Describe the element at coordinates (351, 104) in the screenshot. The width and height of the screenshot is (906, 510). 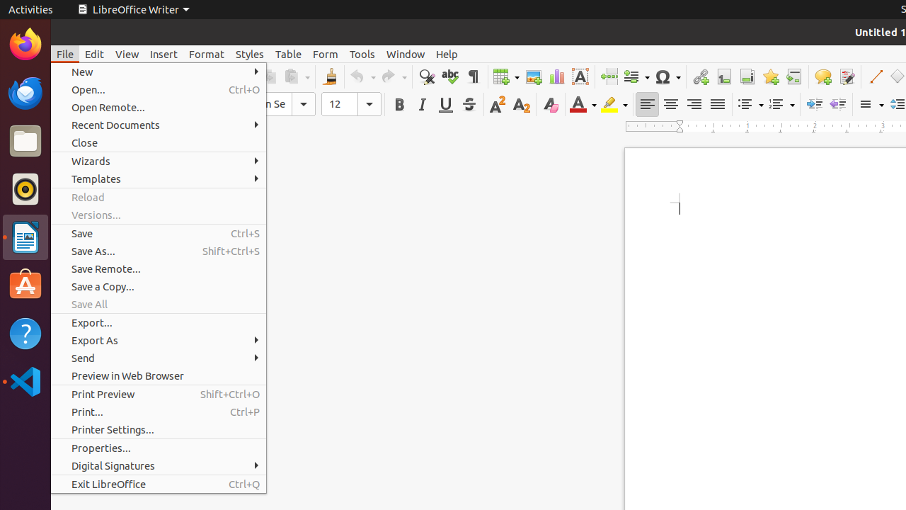
I see `Font Size` at that location.